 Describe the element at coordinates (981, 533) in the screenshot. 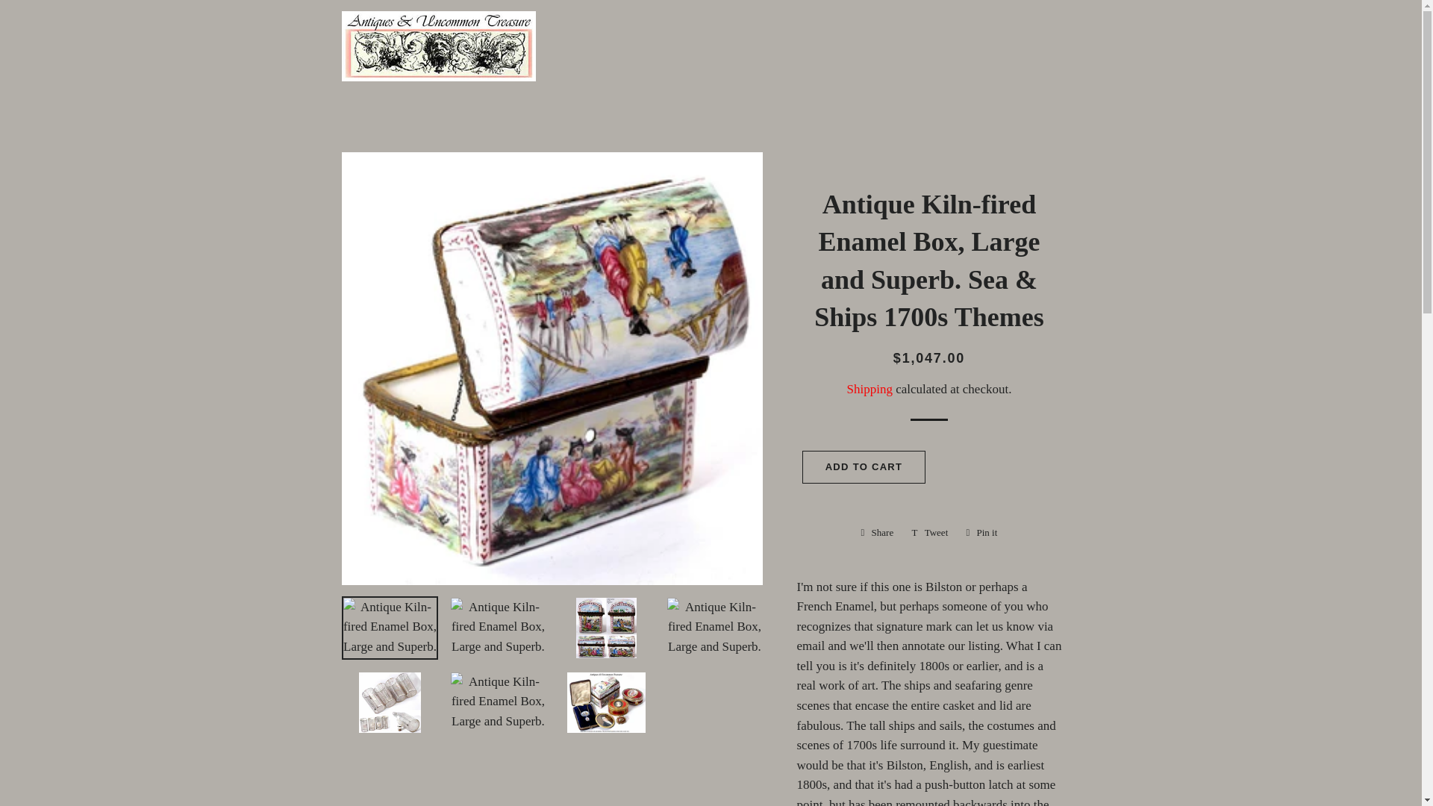

I see `ADD TO CART` at that location.